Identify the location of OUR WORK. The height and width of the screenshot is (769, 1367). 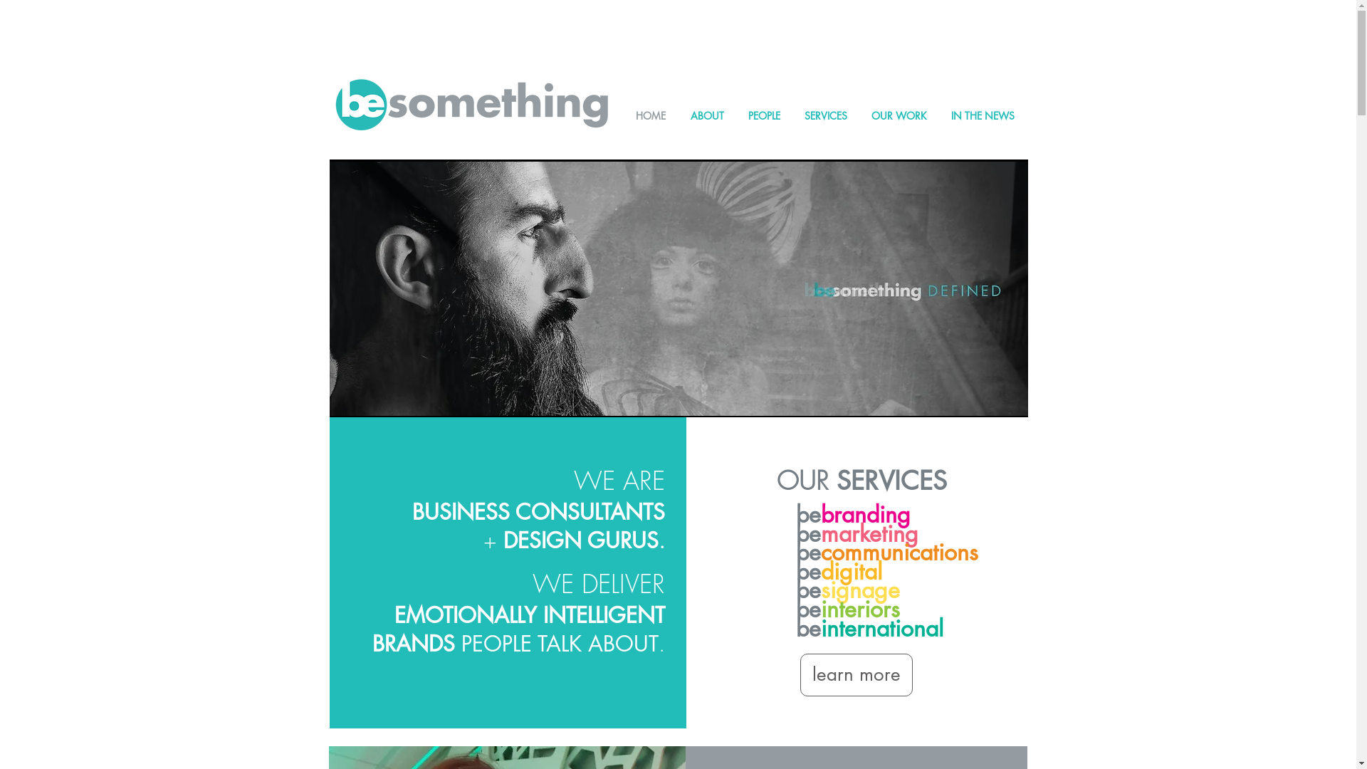
(899, 115).